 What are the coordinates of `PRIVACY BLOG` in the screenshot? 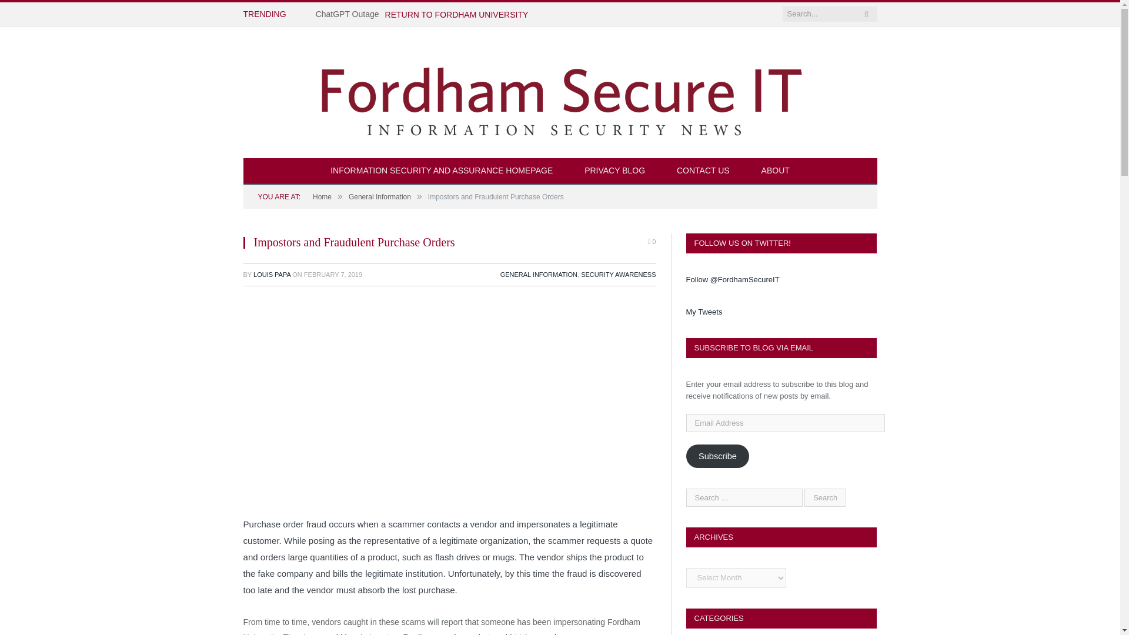 It's located at (614, 171).